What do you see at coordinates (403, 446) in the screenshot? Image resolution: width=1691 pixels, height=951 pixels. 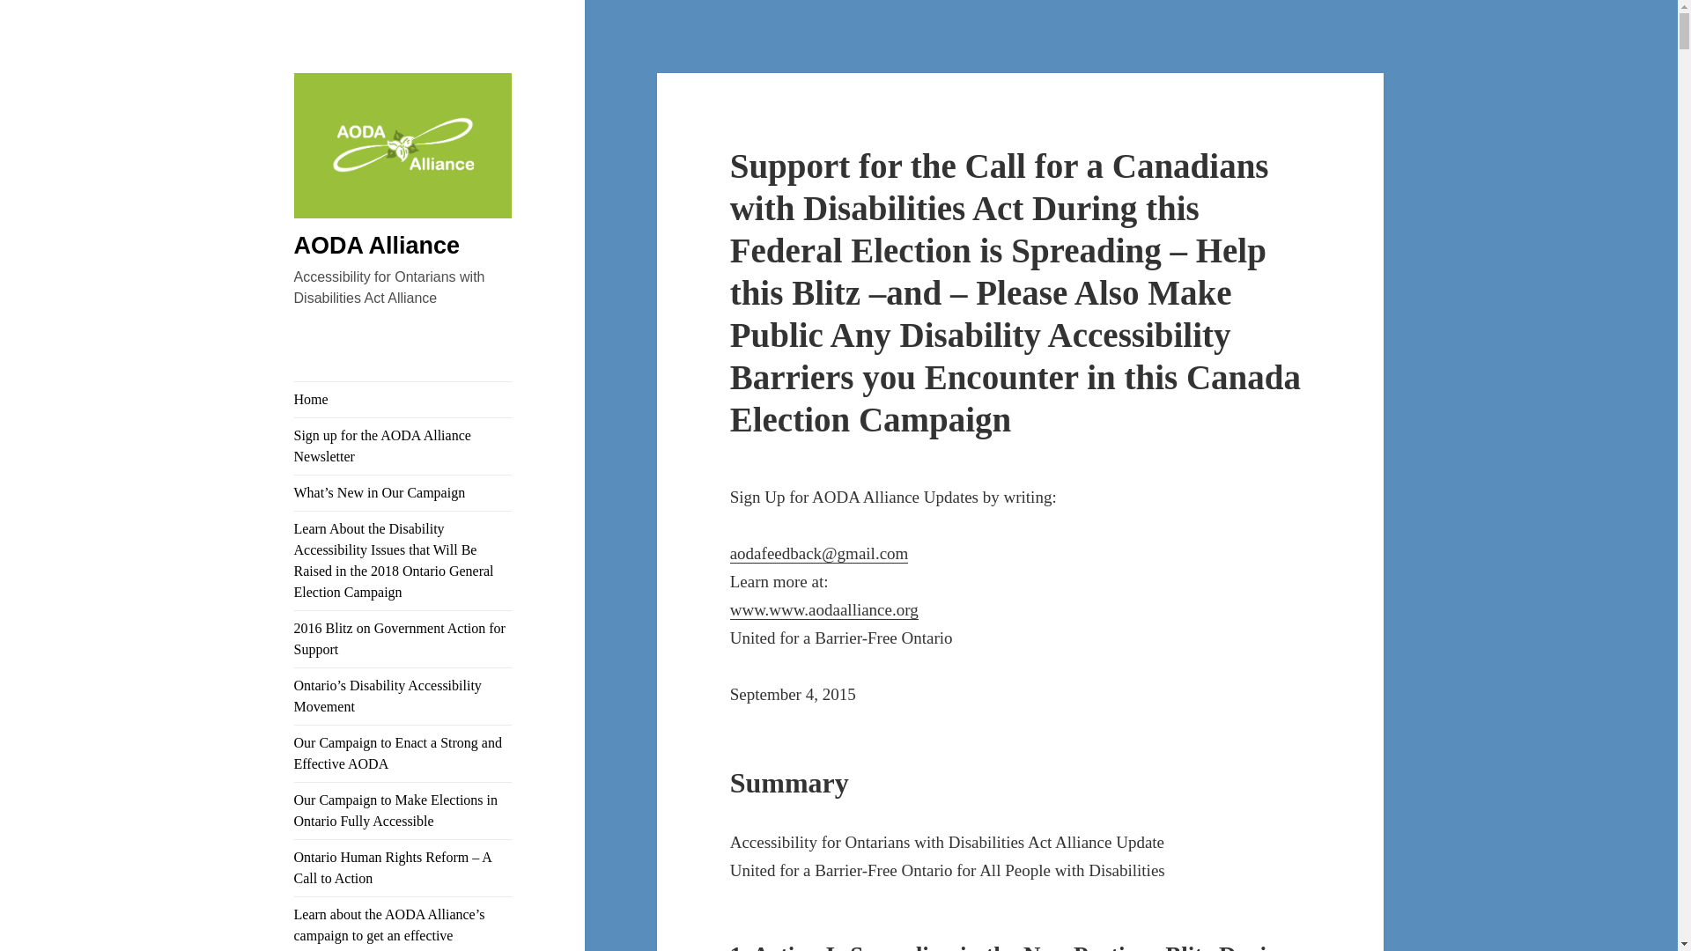 I see `Sign up for the AODA Alliance Newsletter` at bounding box center [403, 446].